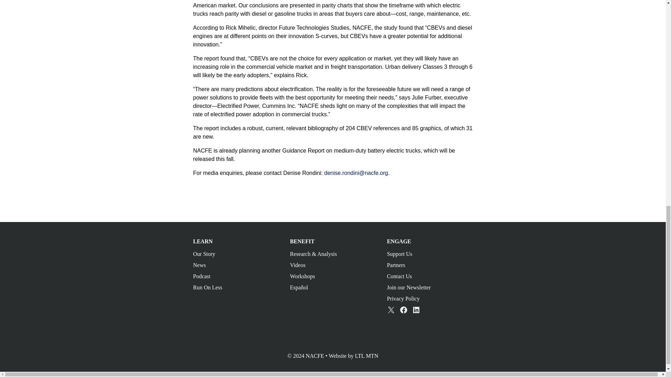 This screenshot has height=377, width=671. Describe the element at coordinates (204, 254) in the screenshot. I see `Our Story` at that location.